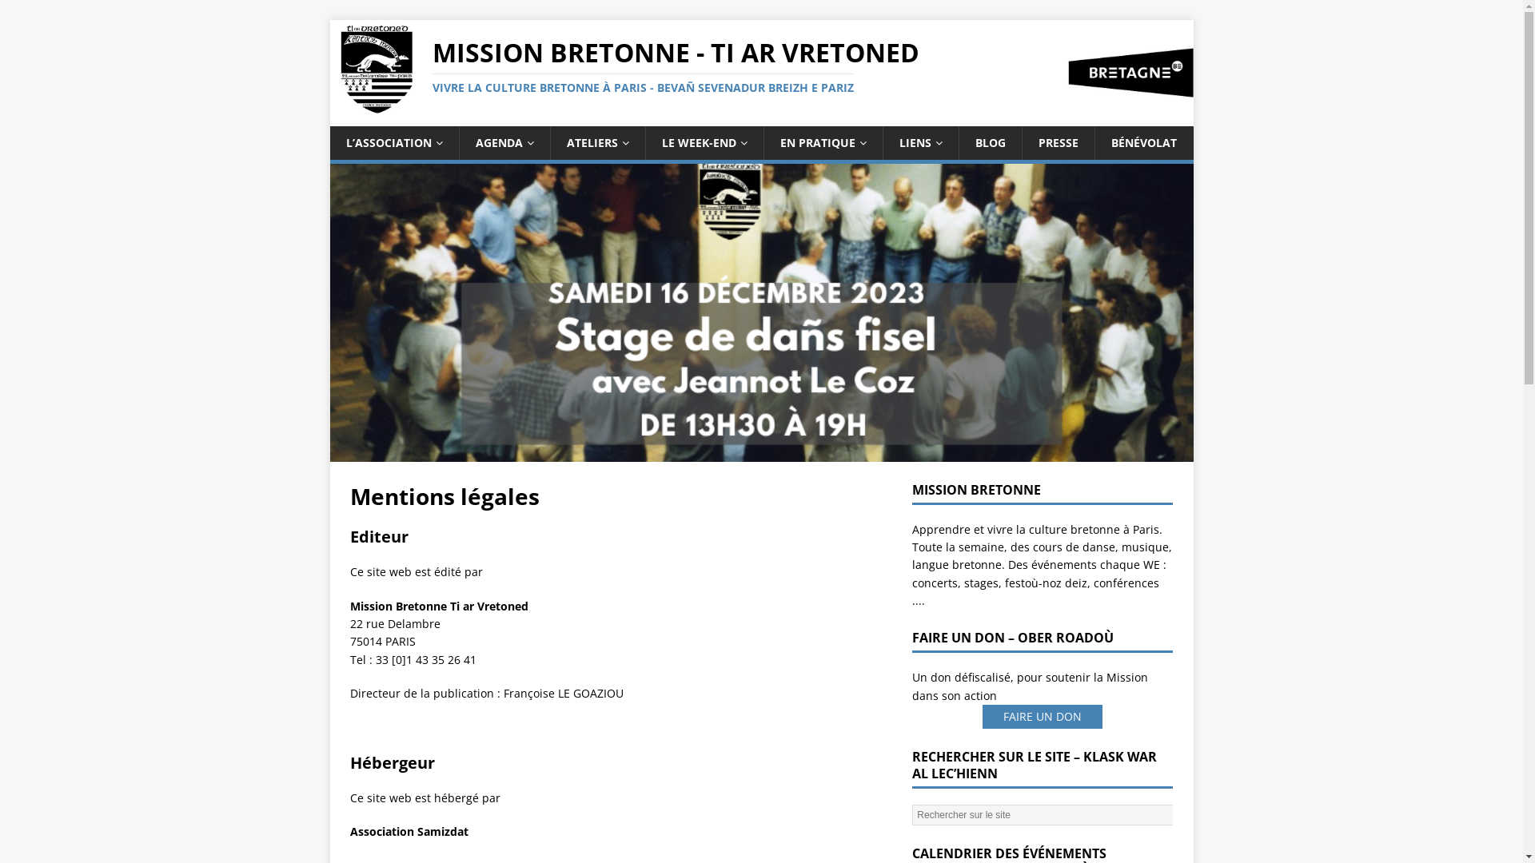 The height and width of the screenshot is (863, 1535). I want to click on FAIRE UN DON, so click(1043, 717).